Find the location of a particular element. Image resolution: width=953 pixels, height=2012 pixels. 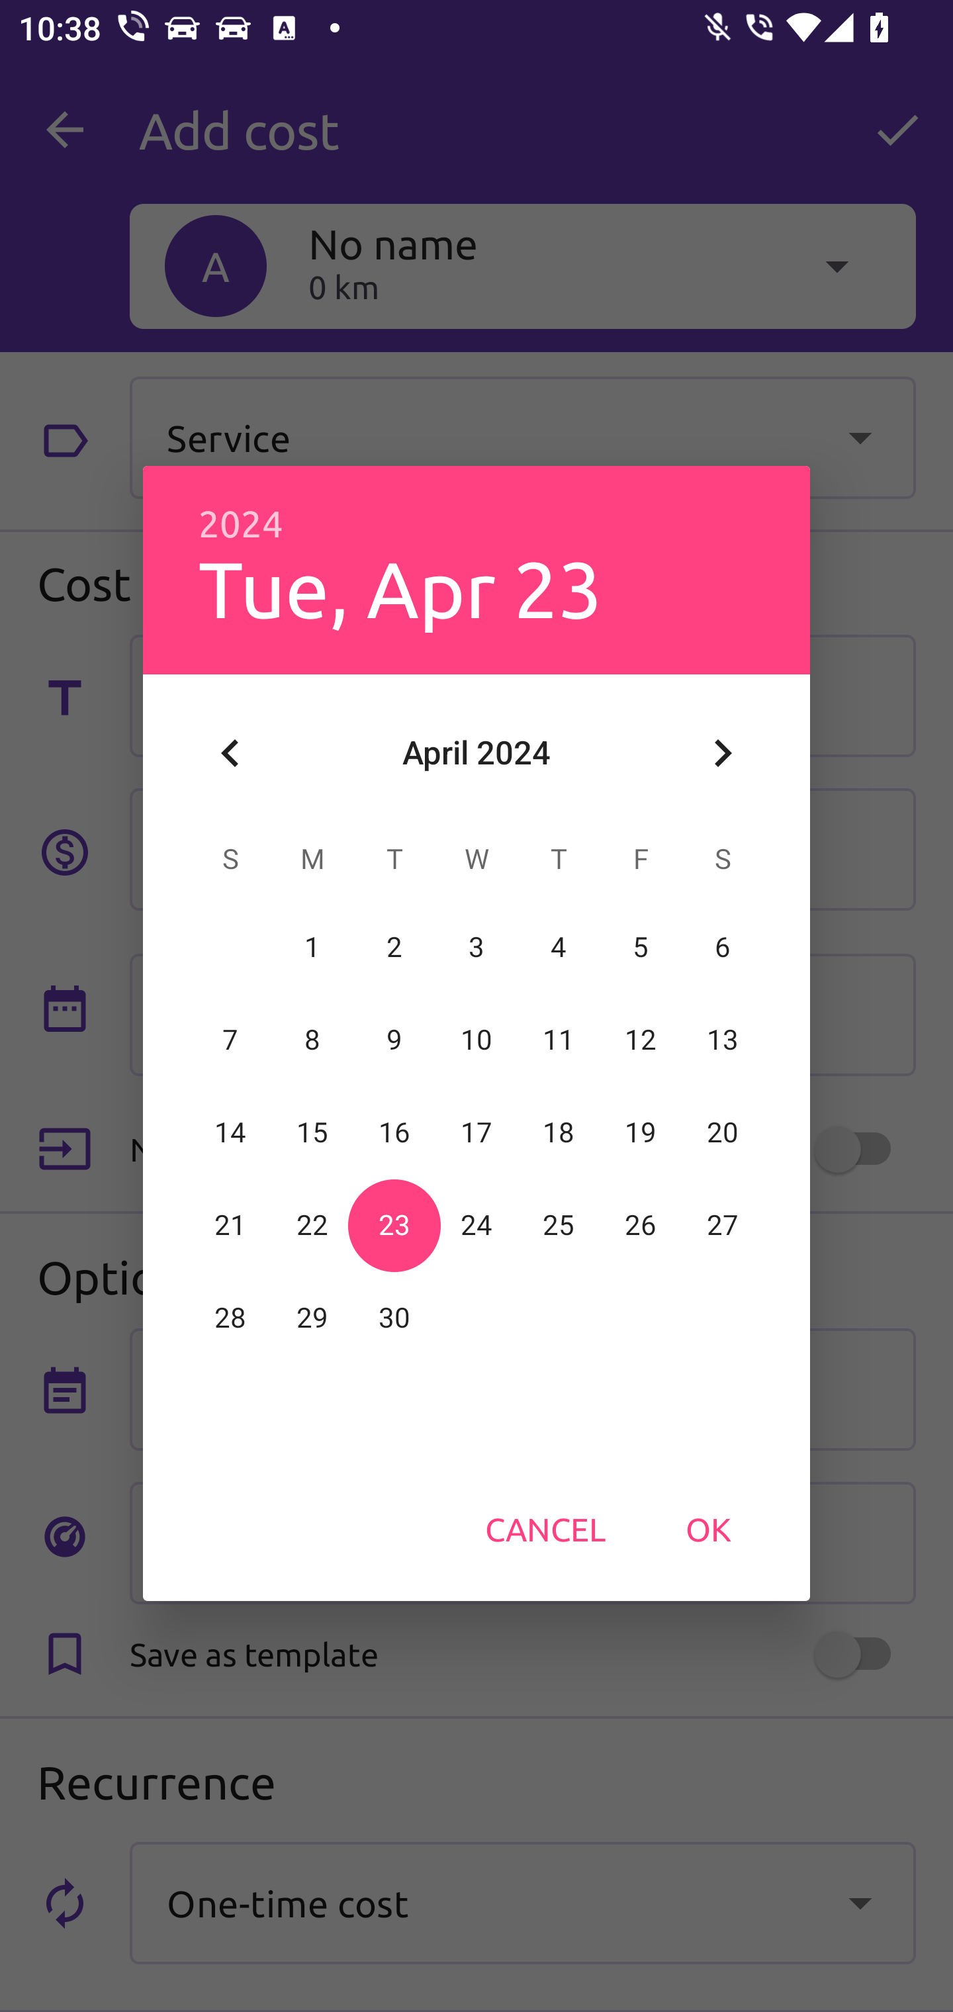

18 18 April 2024 is located at coordinates (558, 1132).